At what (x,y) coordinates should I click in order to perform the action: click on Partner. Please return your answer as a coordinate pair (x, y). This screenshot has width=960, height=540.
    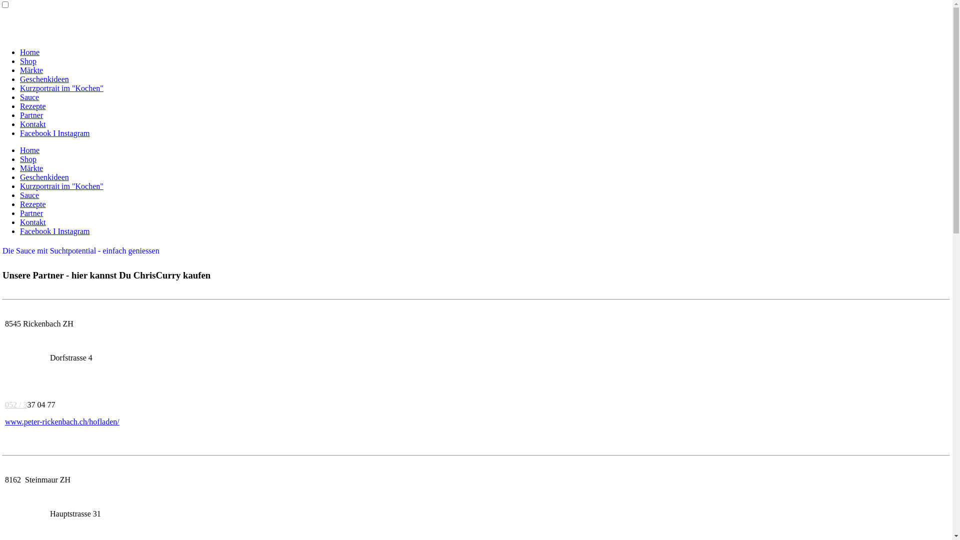
    Looking at the image, I should click on (31, 115).